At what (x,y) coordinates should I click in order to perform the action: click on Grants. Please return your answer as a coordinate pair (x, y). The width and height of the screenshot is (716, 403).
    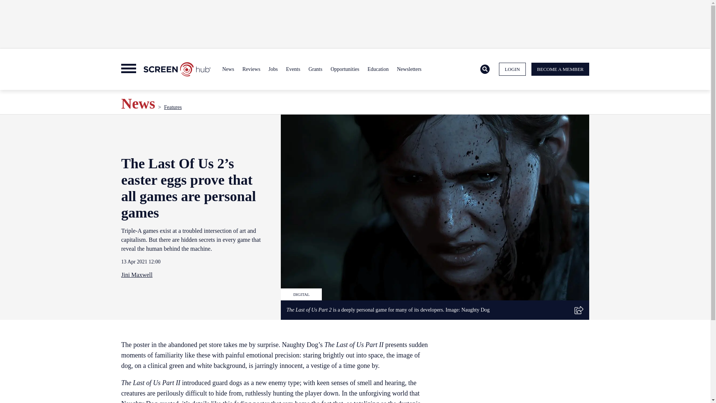
    Looking at the image, I should click on (315, 69).